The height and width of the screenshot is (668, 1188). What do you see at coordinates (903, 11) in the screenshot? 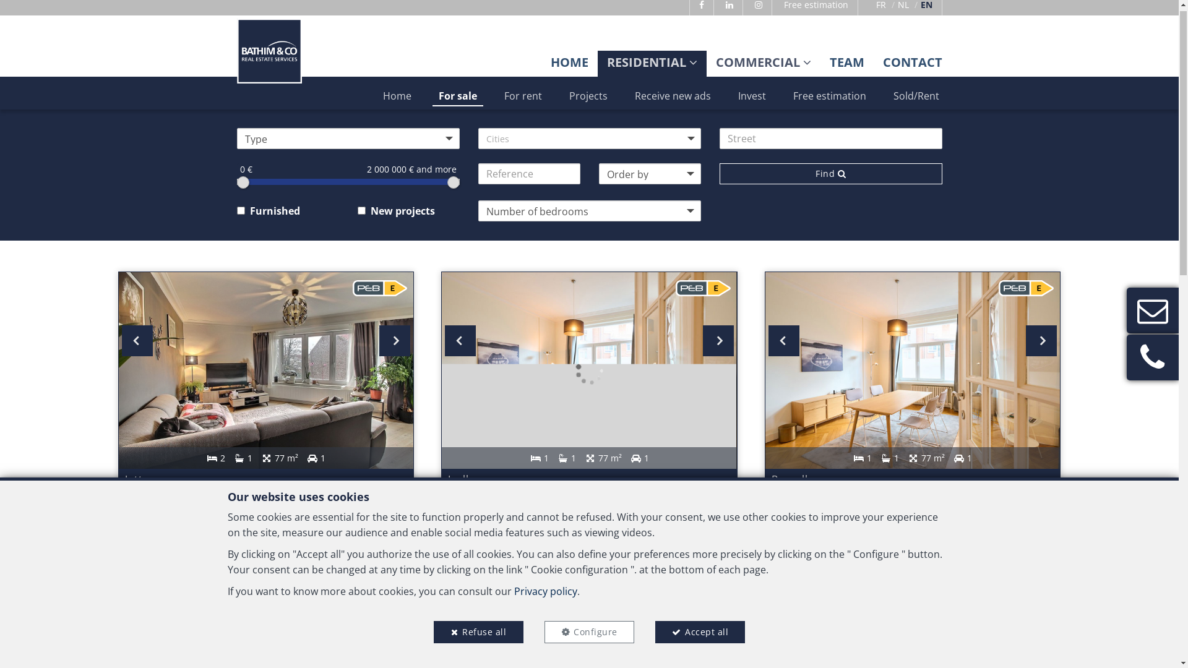
I see `NL` at bounding box center [903, 11].